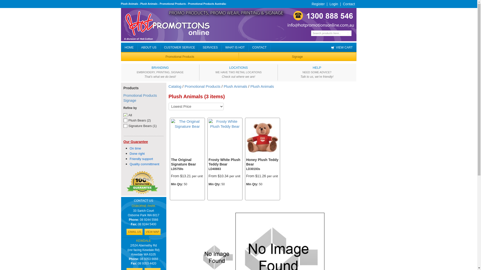  I want to click on Signage, so click(297, 57).